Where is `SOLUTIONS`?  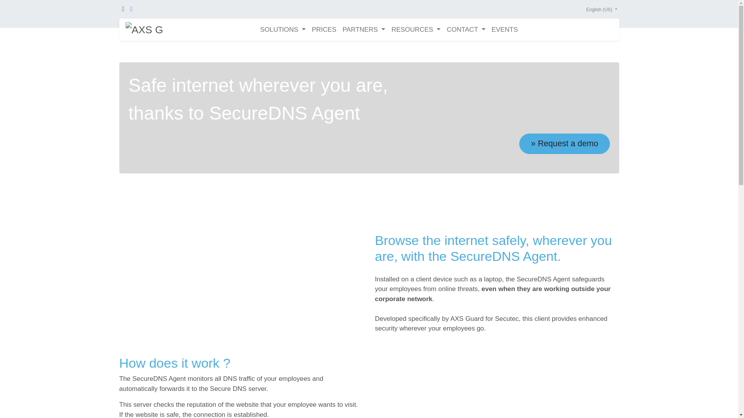 SOLUTIONS is located at coordinates (282, 30).